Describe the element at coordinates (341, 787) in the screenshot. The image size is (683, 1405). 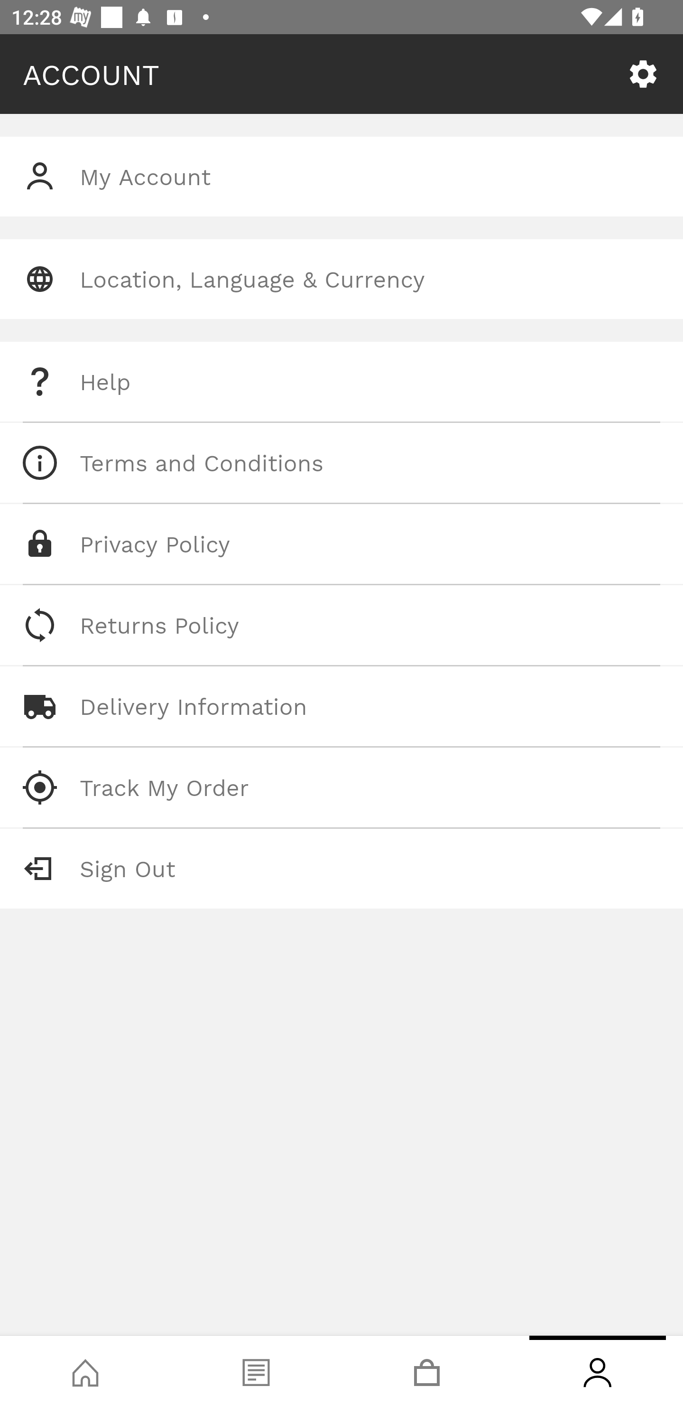
I see `Track My Order` at that location.